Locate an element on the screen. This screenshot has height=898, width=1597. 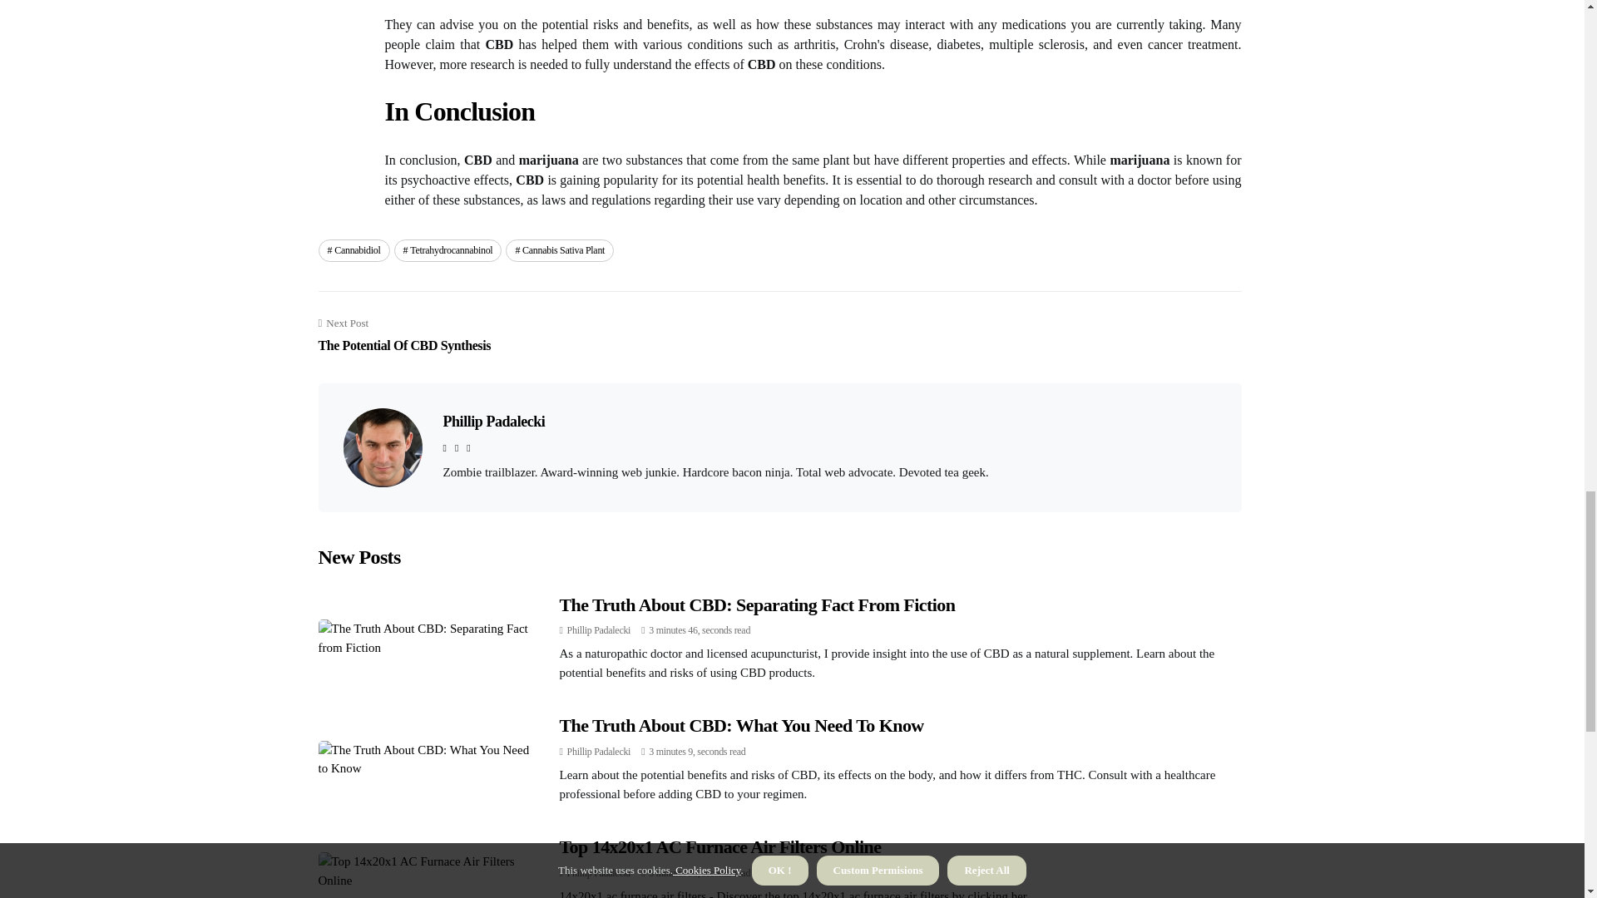
Top 14x20x1 AC Furnace Air Filters Online is located at coordinates (720, 846).